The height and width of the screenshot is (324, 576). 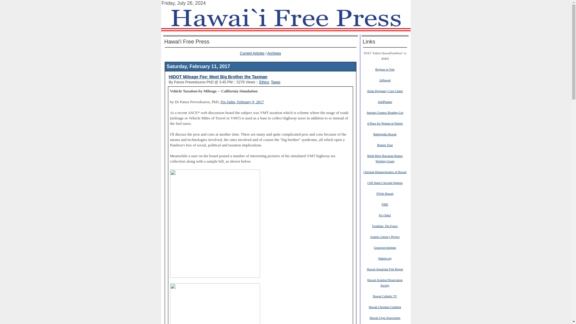 I want to click on Aloha Pregnancy Care Center, so click(x=385, y=91).